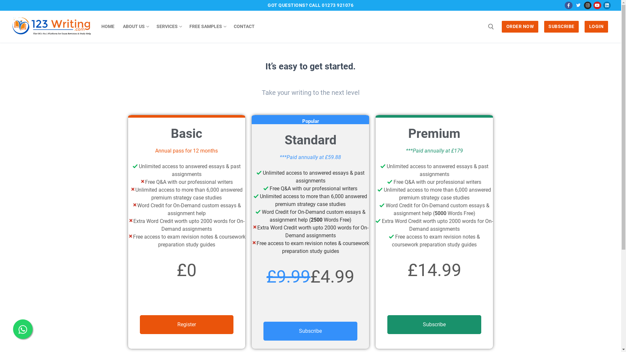 The height and width of the screenshot is (352, 626). Describe the element at coordinates (310, 6) in the screenshot. I see `GOT QUESTIONS? CALL 01273 921076` at that location.